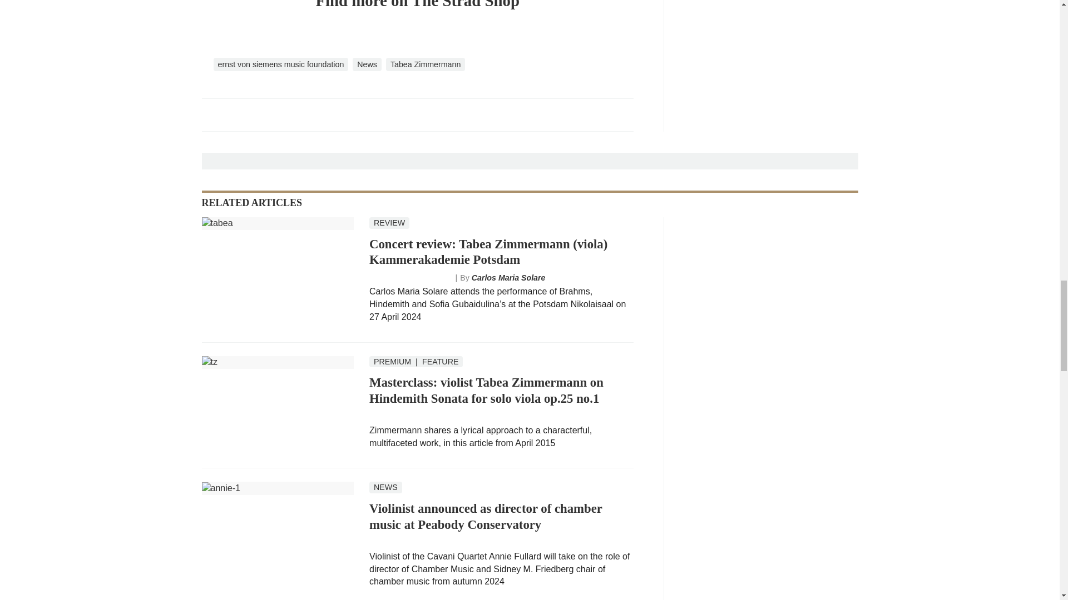 The width and height of the screenshot is (1068, 600). Describe the element at coordinates (616, 121) in the screenshot. I see `No comments` at that location.